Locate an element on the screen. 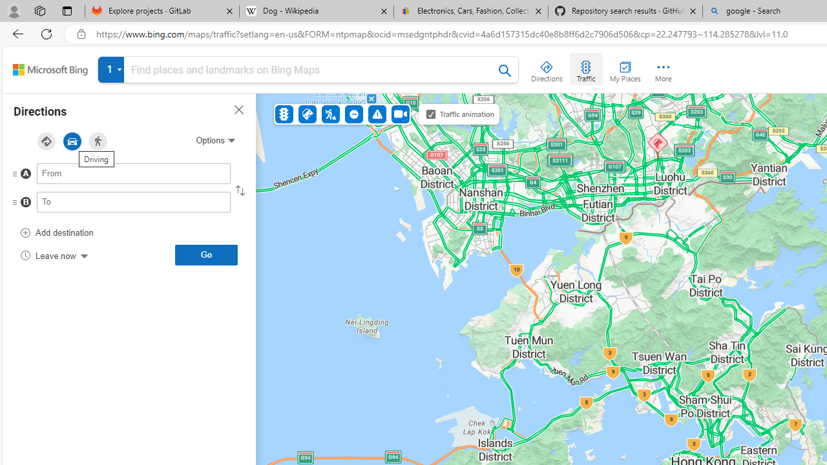 This screenshot has height=465, width=827. Traffic is located at coordinates (284, 114).